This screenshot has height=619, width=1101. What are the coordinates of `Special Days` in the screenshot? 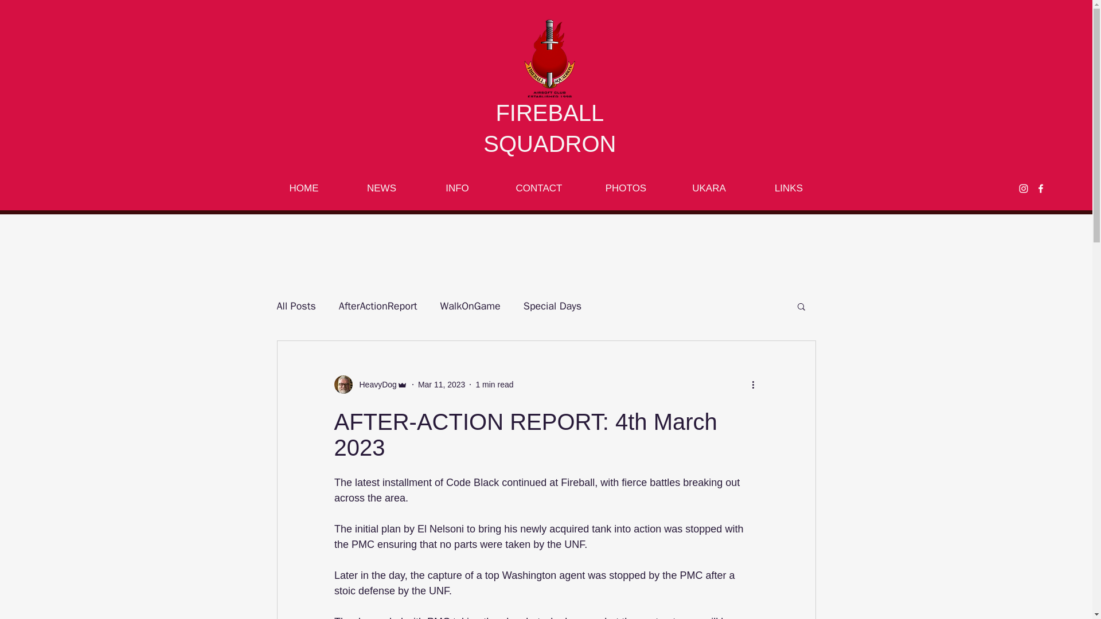 It's located at (552, 306).